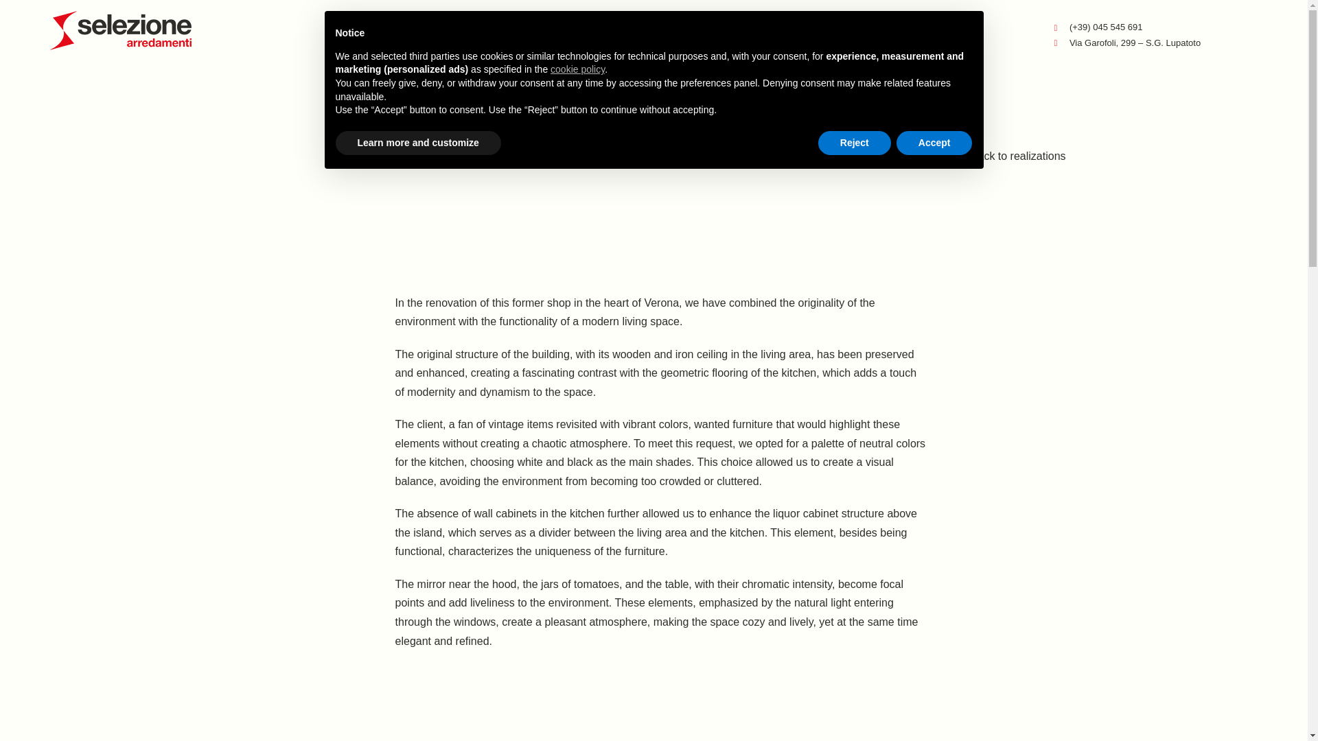  Describe the element at coordinates (997, 156) in the screenshot. I see `Back to realizations` at that location.